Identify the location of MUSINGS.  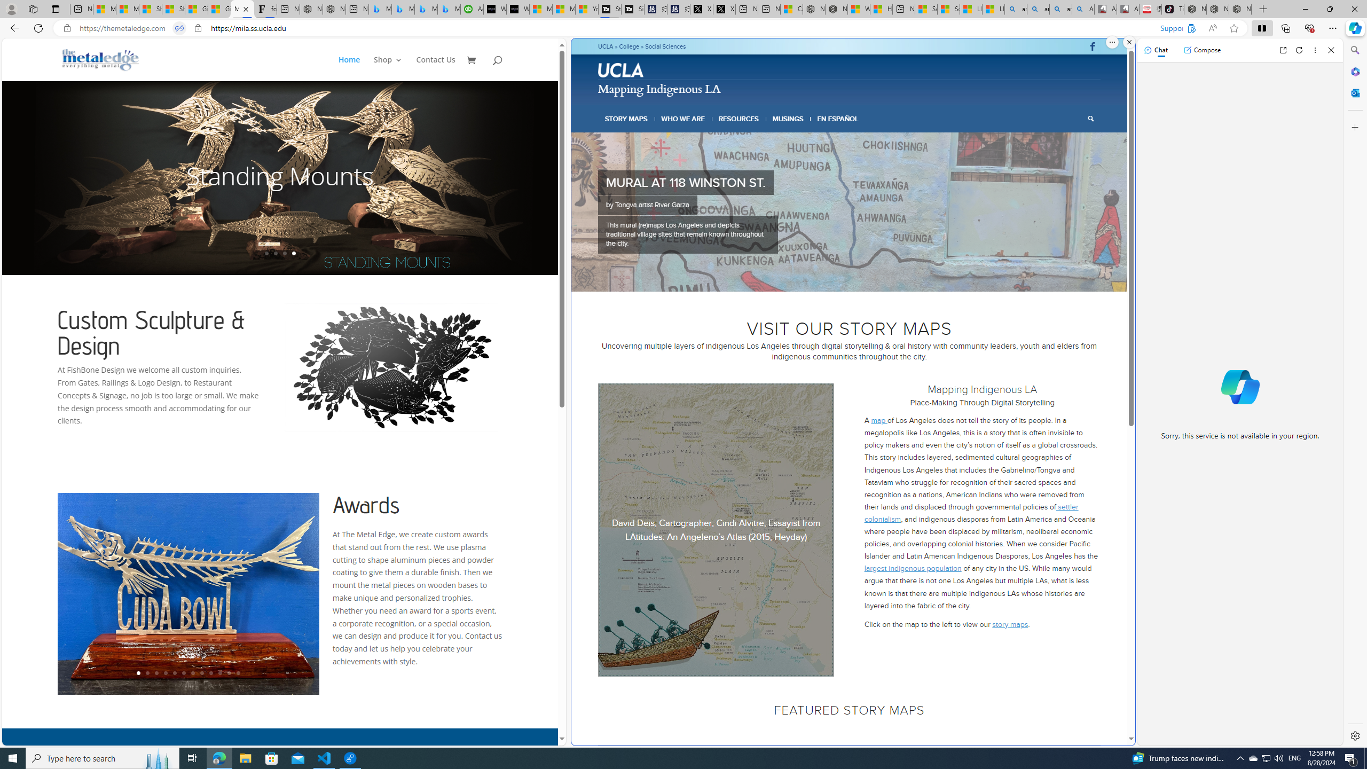
(788, 119).